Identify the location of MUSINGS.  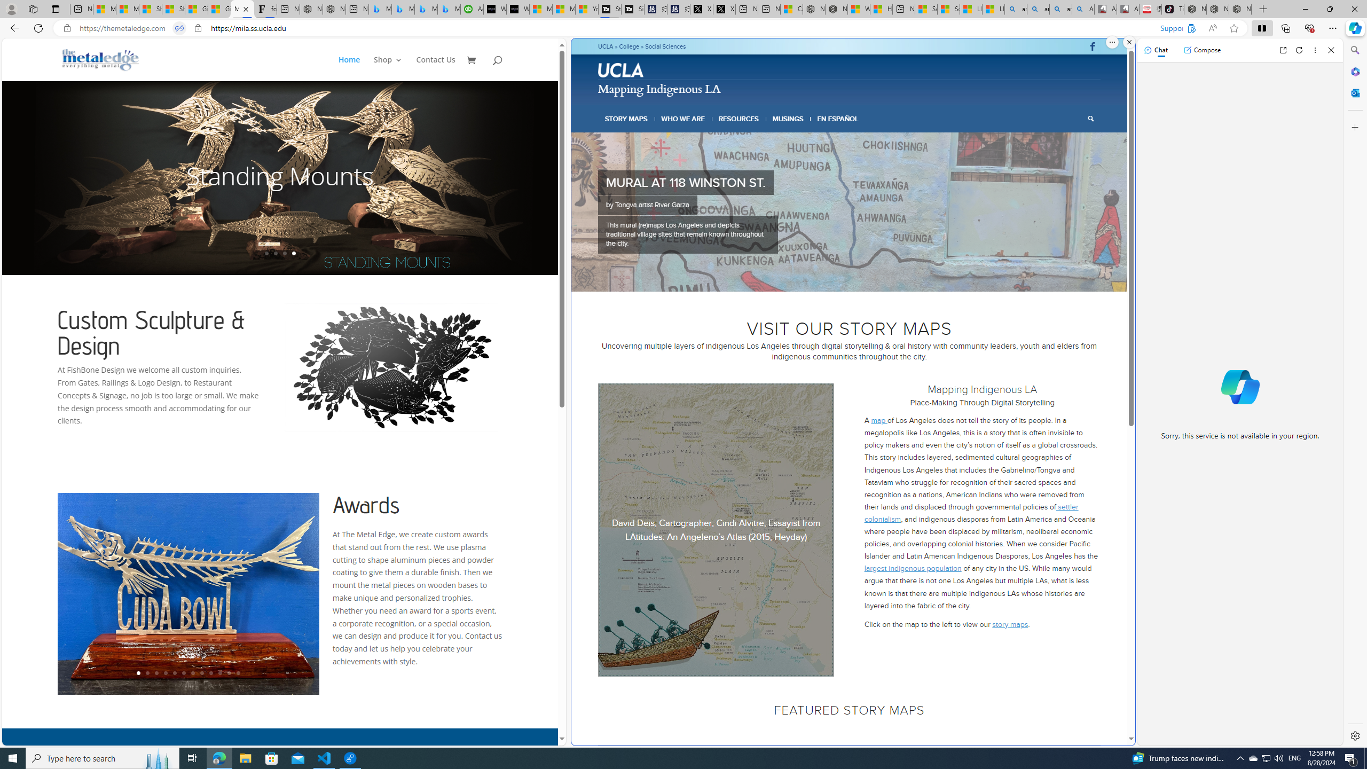
(788, 119).